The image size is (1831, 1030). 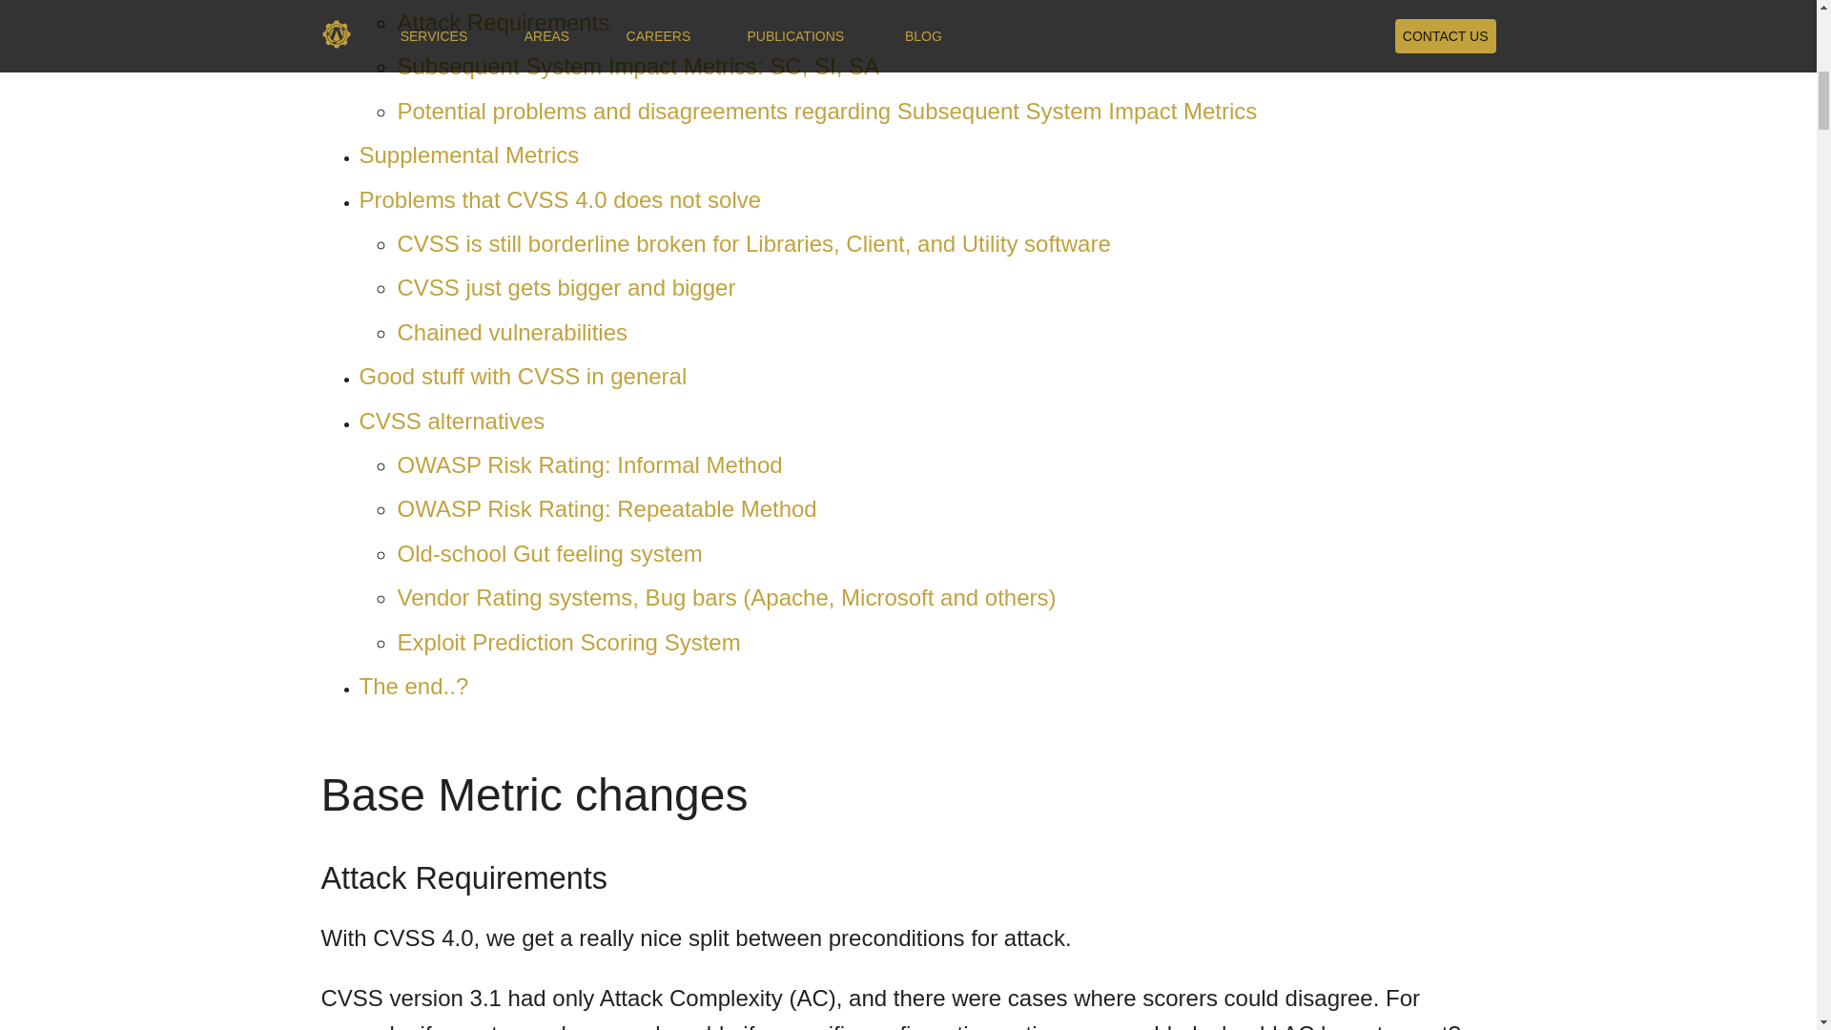 I want to click on Subsequent System Impact Metrics: SC, SI, SA, so click(x=637, y=67).